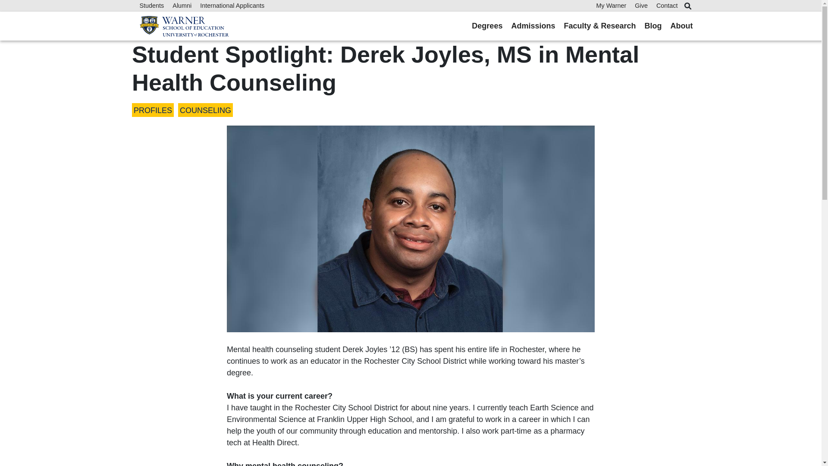  I want to click on International Applicants, so click(232, 5).